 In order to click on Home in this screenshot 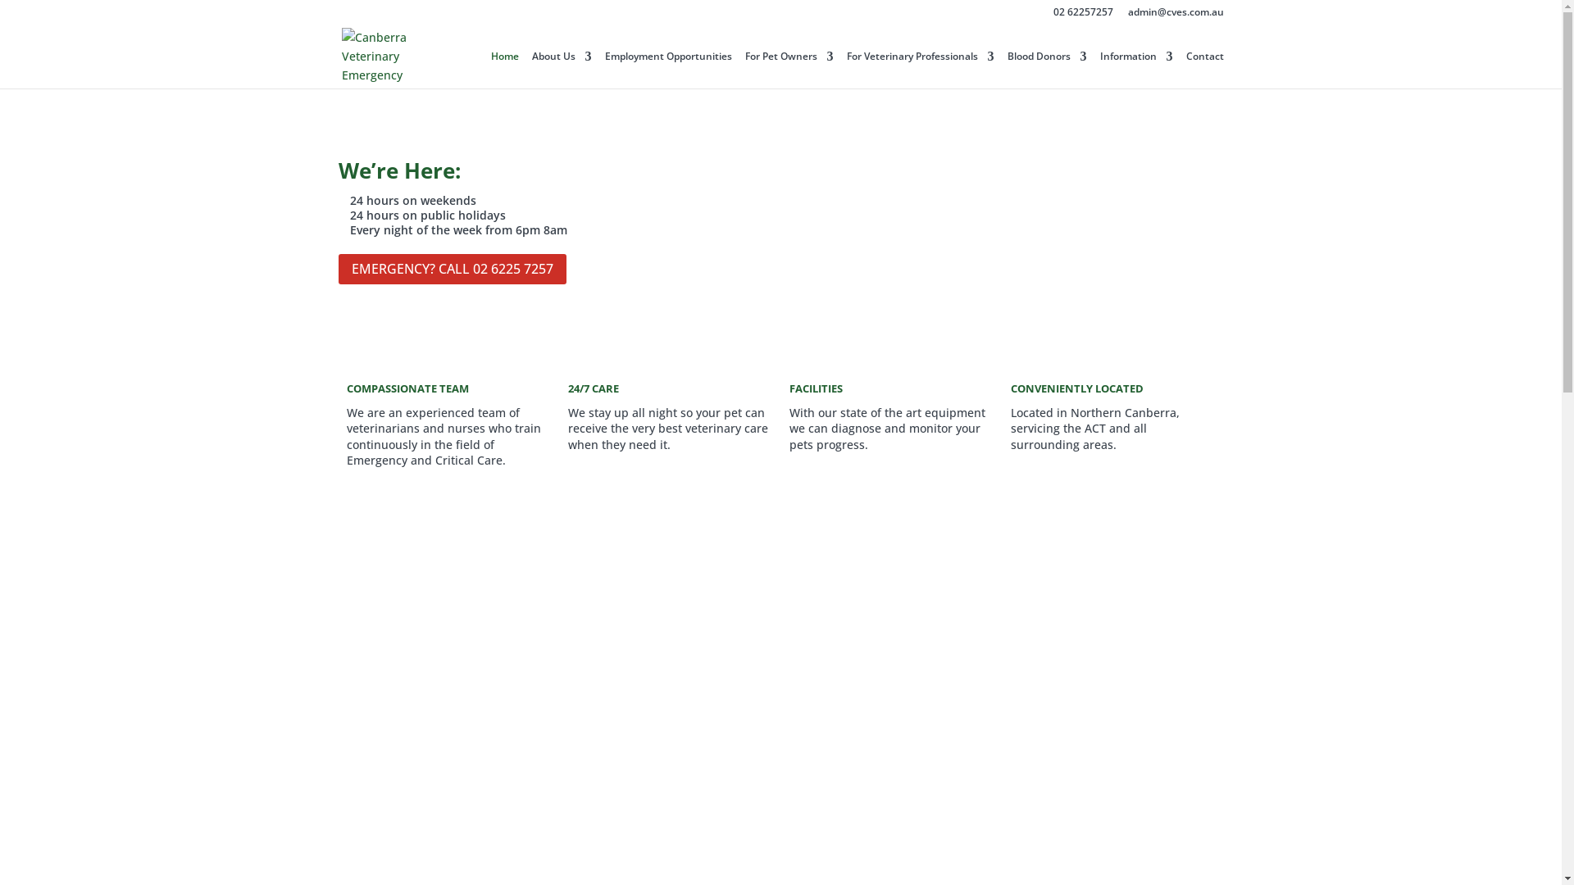, I will do `click(504, 70)`.